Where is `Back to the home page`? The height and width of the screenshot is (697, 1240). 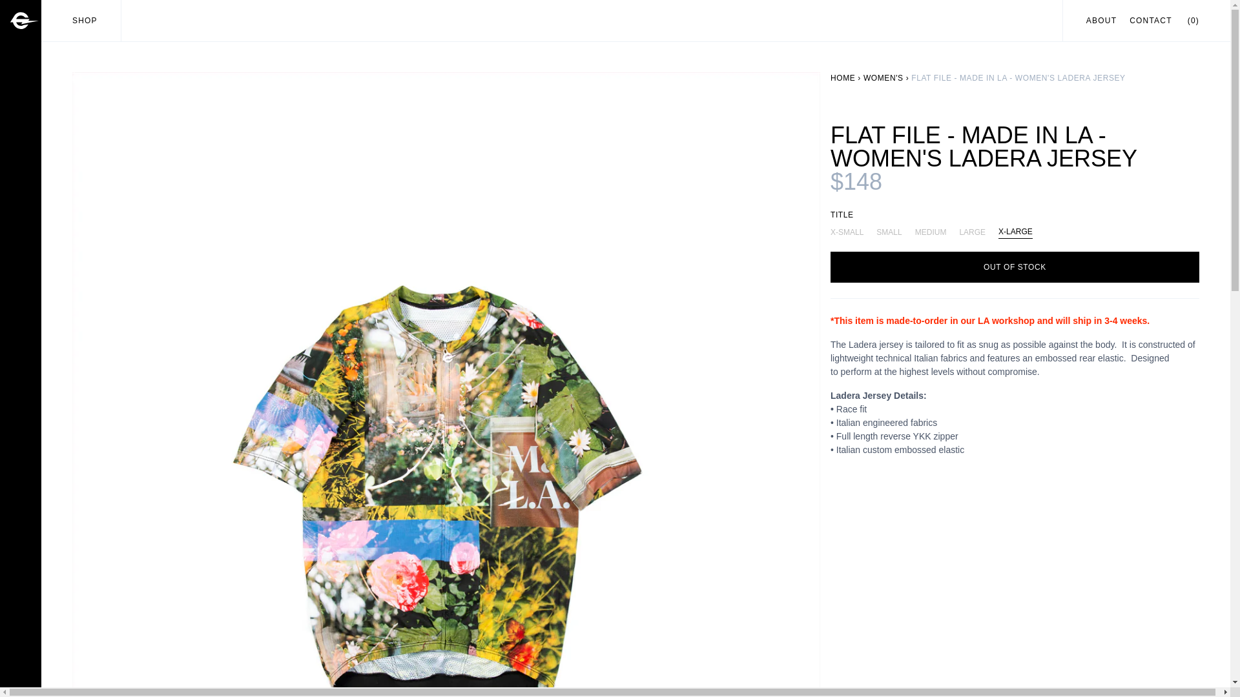
Back to the home page is located at coordinates (843, 78).